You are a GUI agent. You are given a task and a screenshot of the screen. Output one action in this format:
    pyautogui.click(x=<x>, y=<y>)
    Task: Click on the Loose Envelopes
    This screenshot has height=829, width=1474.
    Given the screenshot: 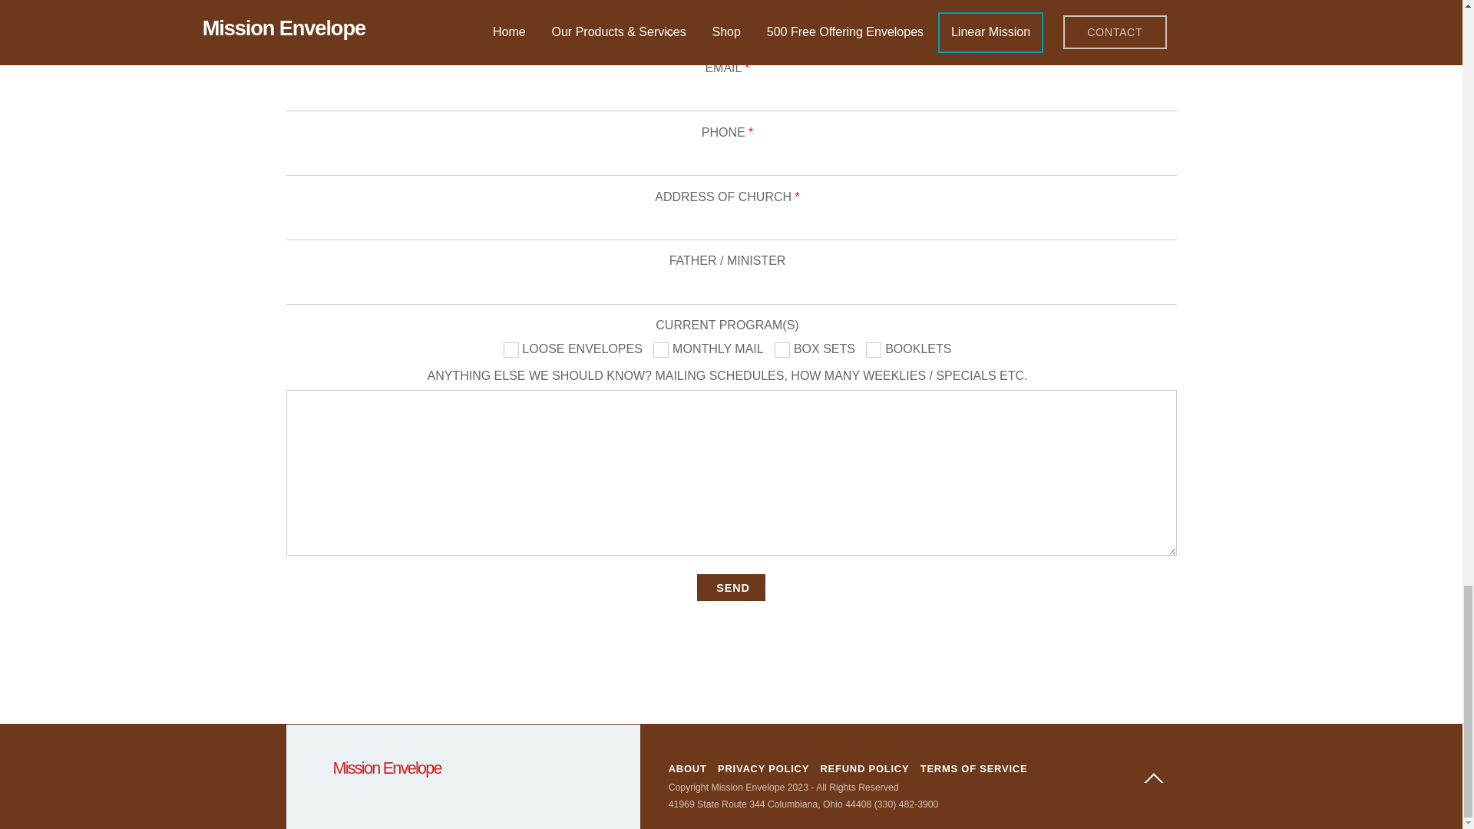 What is the action you would take?
    pyautogui.click(x=511, y=350)
    